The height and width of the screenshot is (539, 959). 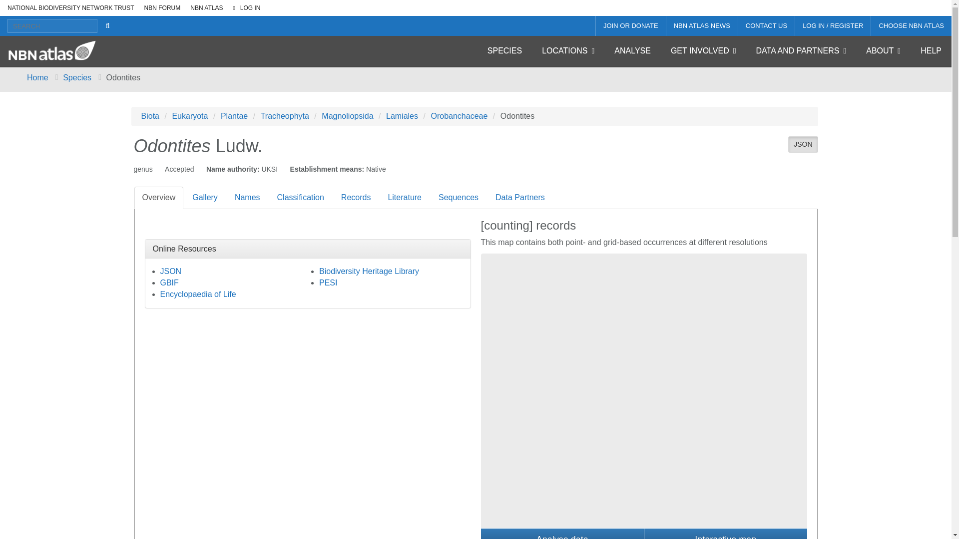 I want to click on NBN ATLAS, so click(x=204, y=8).